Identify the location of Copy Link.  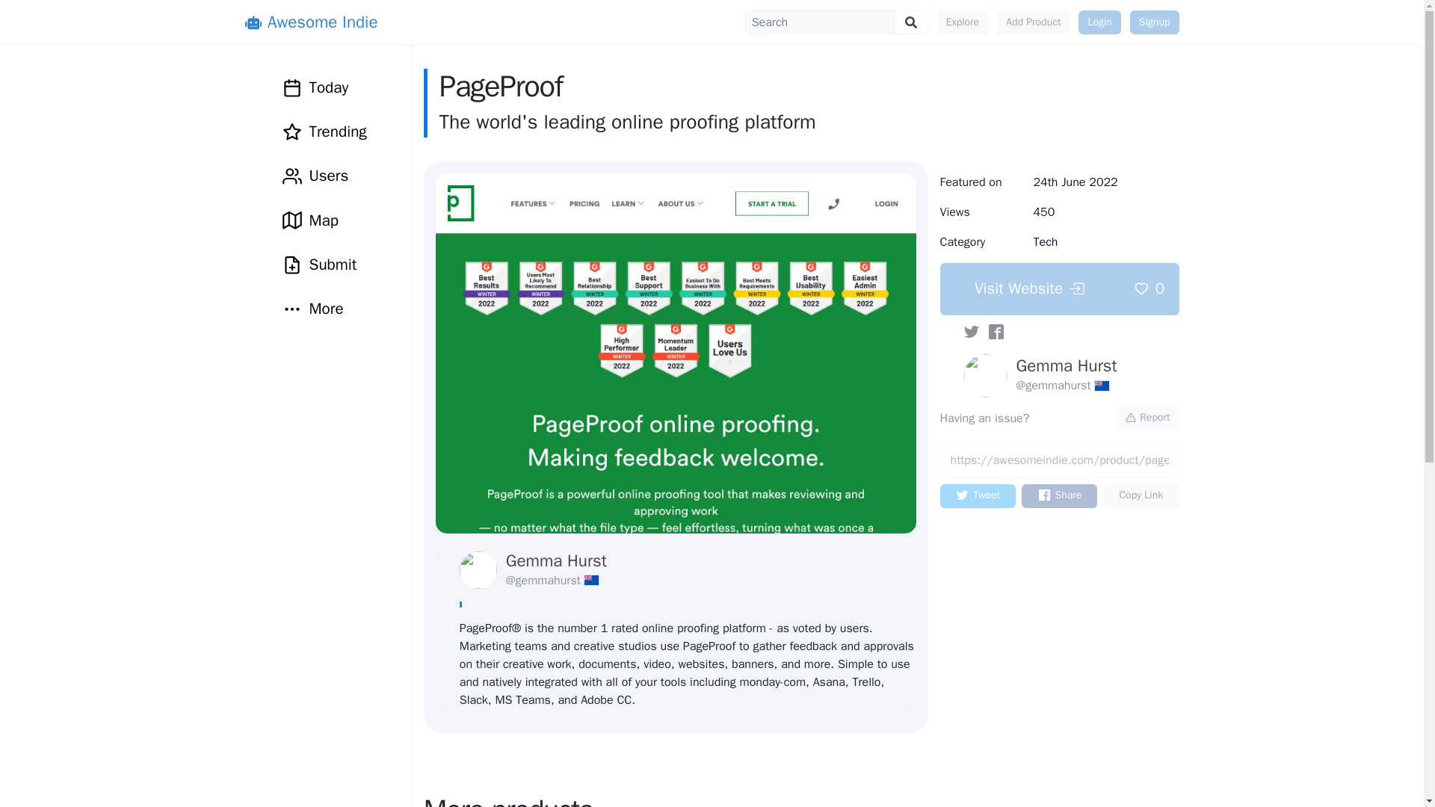
(1141, 496).